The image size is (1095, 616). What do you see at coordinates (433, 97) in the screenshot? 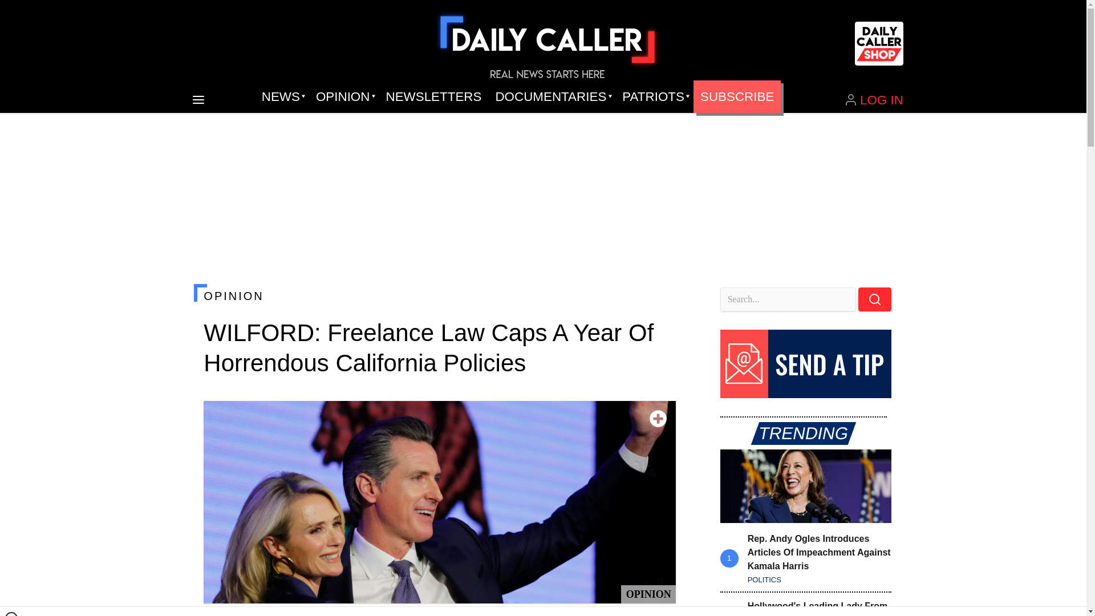
I see `NEWSLETTERS` at bounding box center [433, 97].